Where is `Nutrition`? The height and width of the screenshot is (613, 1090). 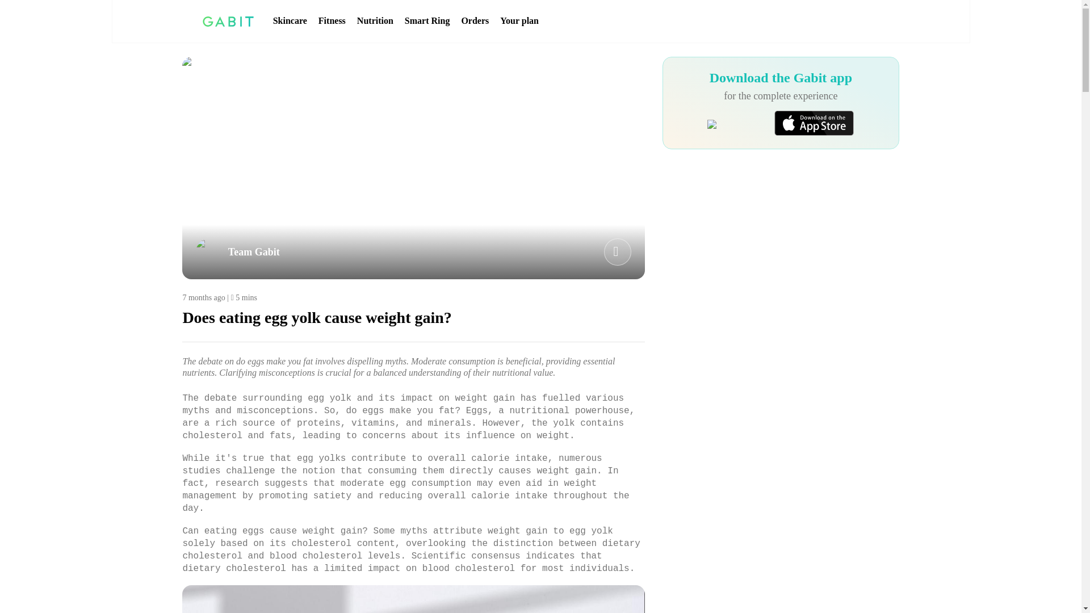
Nutrition is located at coordinates (375, 21).